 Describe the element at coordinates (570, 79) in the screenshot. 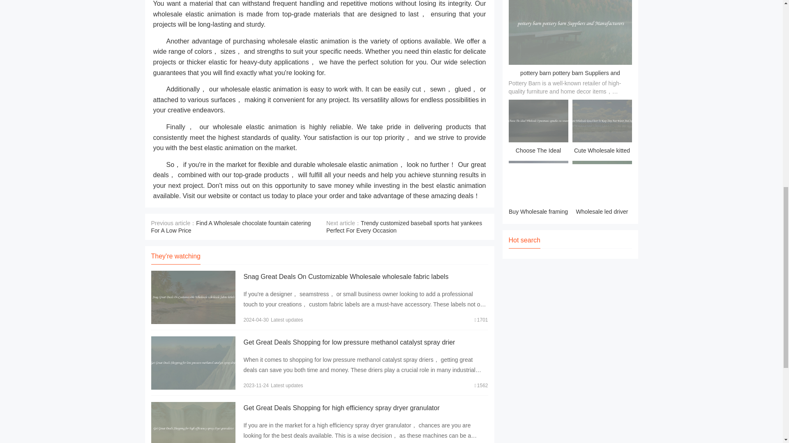

I see `pottery barn pottery barn Suppliers and Manufacturers` at that location.